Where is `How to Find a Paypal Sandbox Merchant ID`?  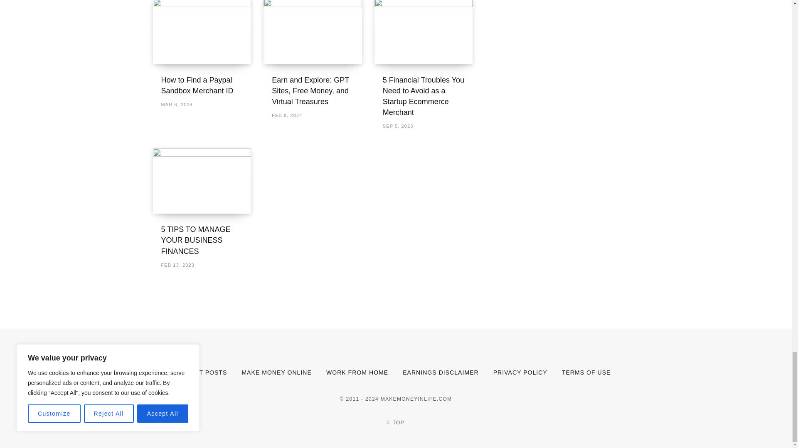
How to Find a Paypal Sandbox Merchant ID is located at coordinates (202, 32).